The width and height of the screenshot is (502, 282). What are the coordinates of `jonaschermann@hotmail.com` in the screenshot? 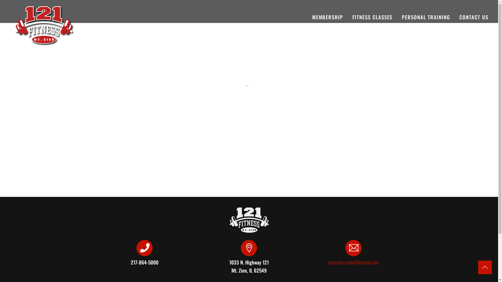 It's located at (353, 262).